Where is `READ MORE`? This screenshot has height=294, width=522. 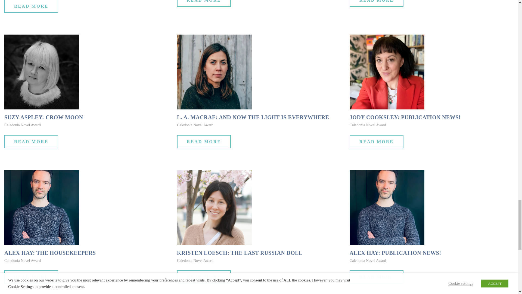
READ MORE is located at coordinates (31, 277).